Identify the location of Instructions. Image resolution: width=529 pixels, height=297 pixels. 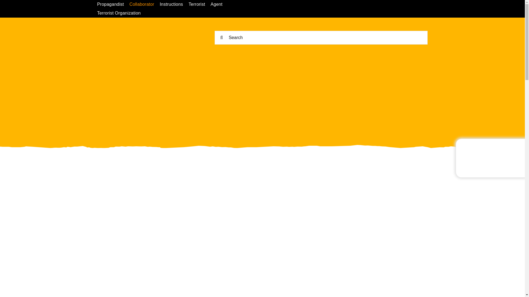
(174, 4).